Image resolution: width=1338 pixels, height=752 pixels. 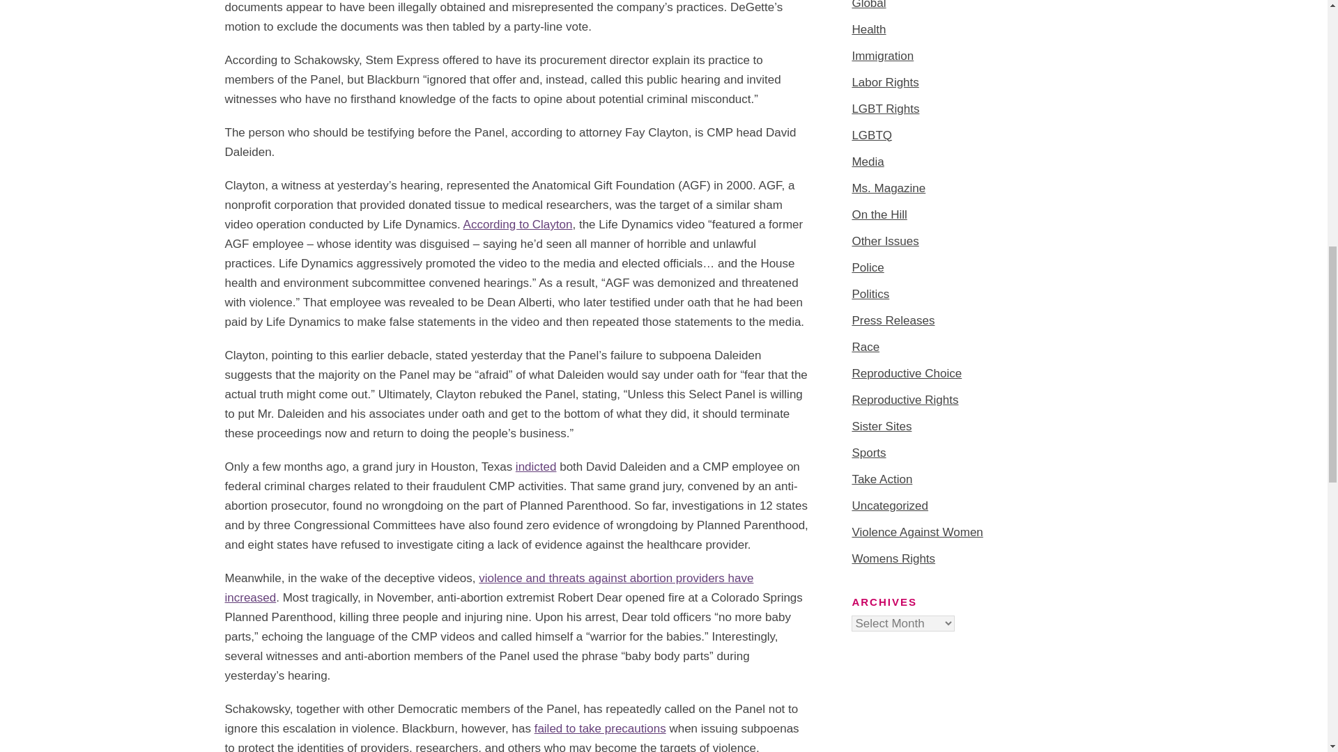 What do you see at coordinates (517, 224) in the screenshot?
I see `According to Clayton` at bounding box center [517, 224].